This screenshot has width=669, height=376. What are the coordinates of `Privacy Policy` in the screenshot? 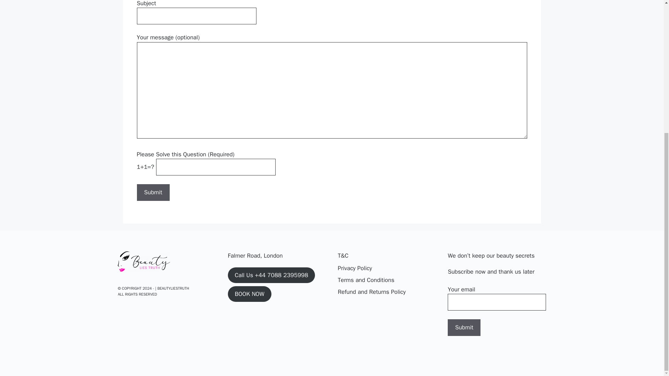 It's located at (355, 268).